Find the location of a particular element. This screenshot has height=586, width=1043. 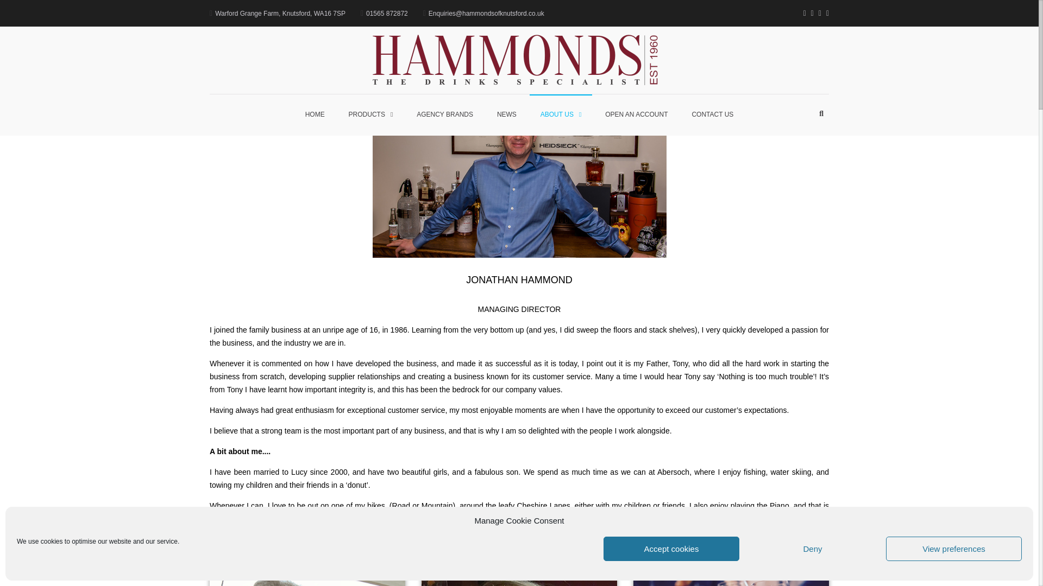

NEWS is located at coordinates (506, 114).